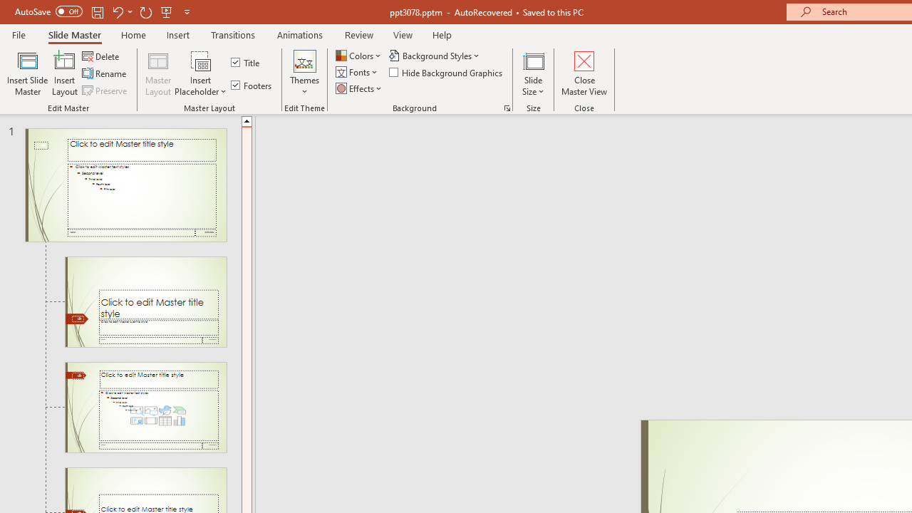 The image size is (912, 513). Describe the element at coordinates (27, 73) in the screenshot. I see `Insert Slide Master` at that location.